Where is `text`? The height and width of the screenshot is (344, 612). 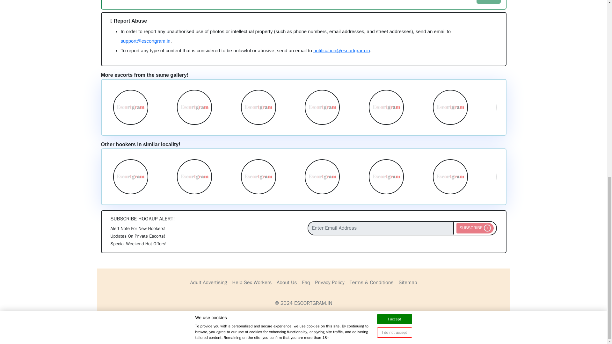
text is located at coordinates (131, 2).